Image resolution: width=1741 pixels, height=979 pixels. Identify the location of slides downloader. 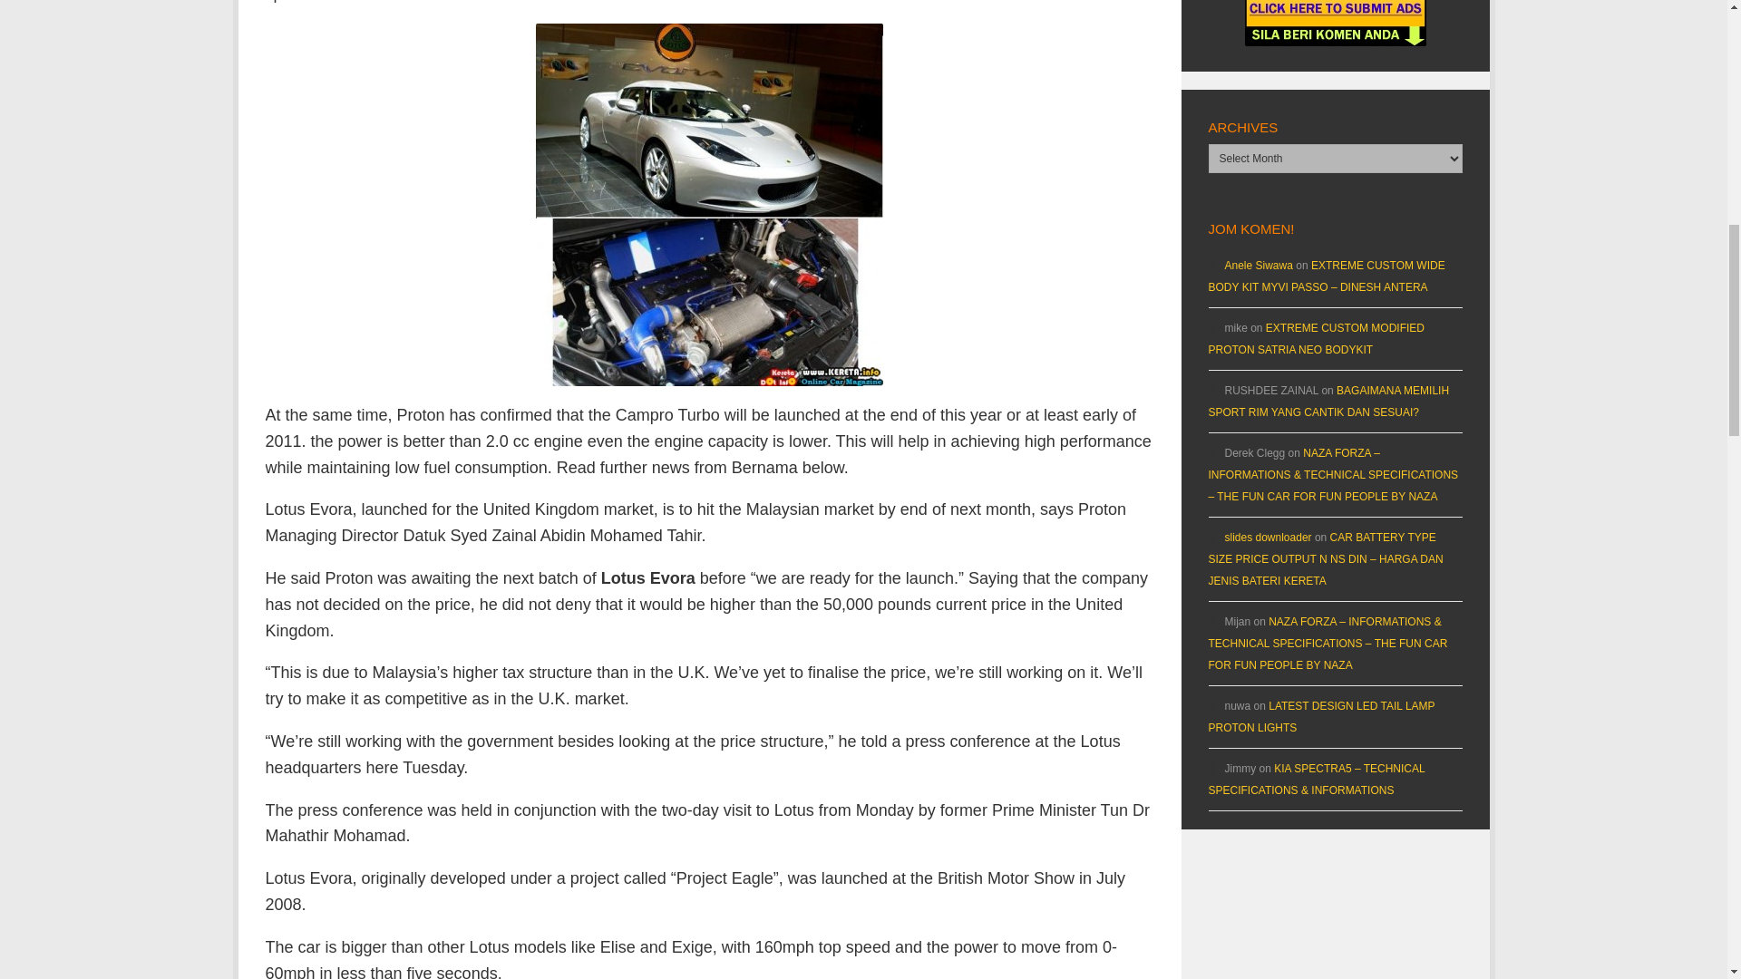
(1267, 538).